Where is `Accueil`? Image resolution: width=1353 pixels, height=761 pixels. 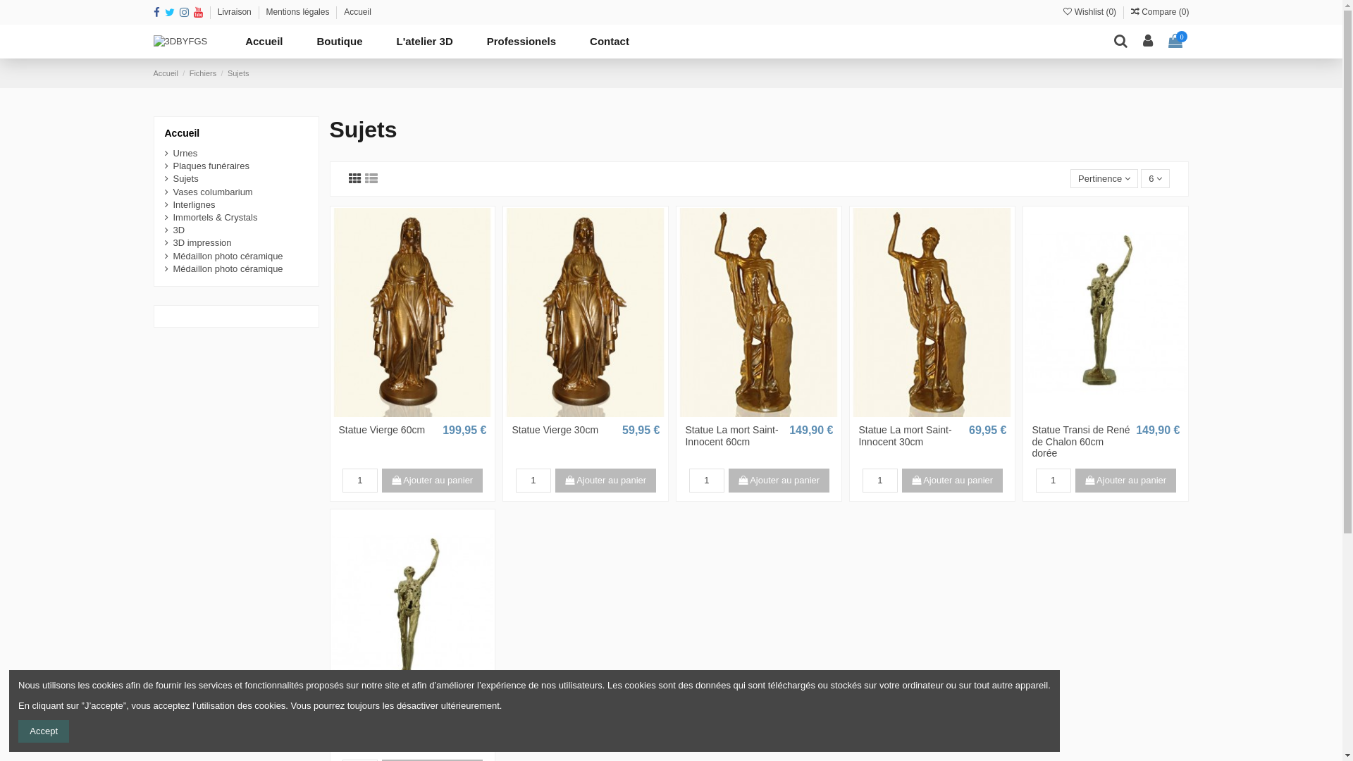
Accueil is located at coordinates (167, 73).